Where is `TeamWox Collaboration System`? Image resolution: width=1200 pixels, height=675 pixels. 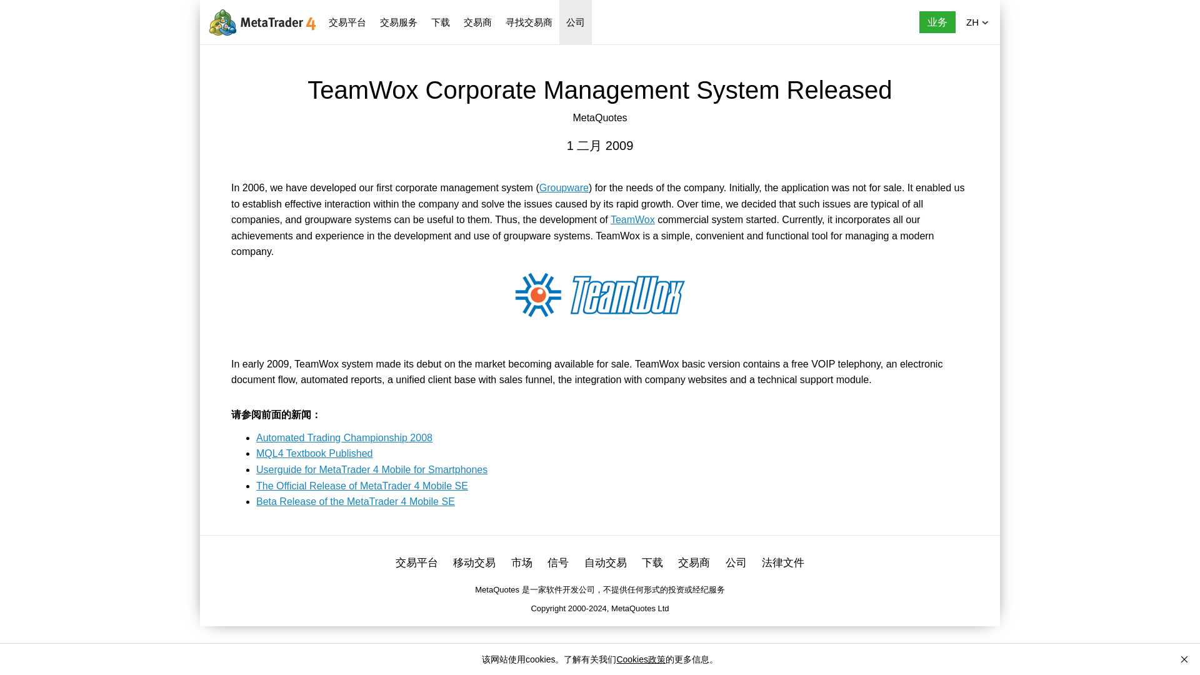 TeamWox Collaboration System is located at coordinates (632, 219).